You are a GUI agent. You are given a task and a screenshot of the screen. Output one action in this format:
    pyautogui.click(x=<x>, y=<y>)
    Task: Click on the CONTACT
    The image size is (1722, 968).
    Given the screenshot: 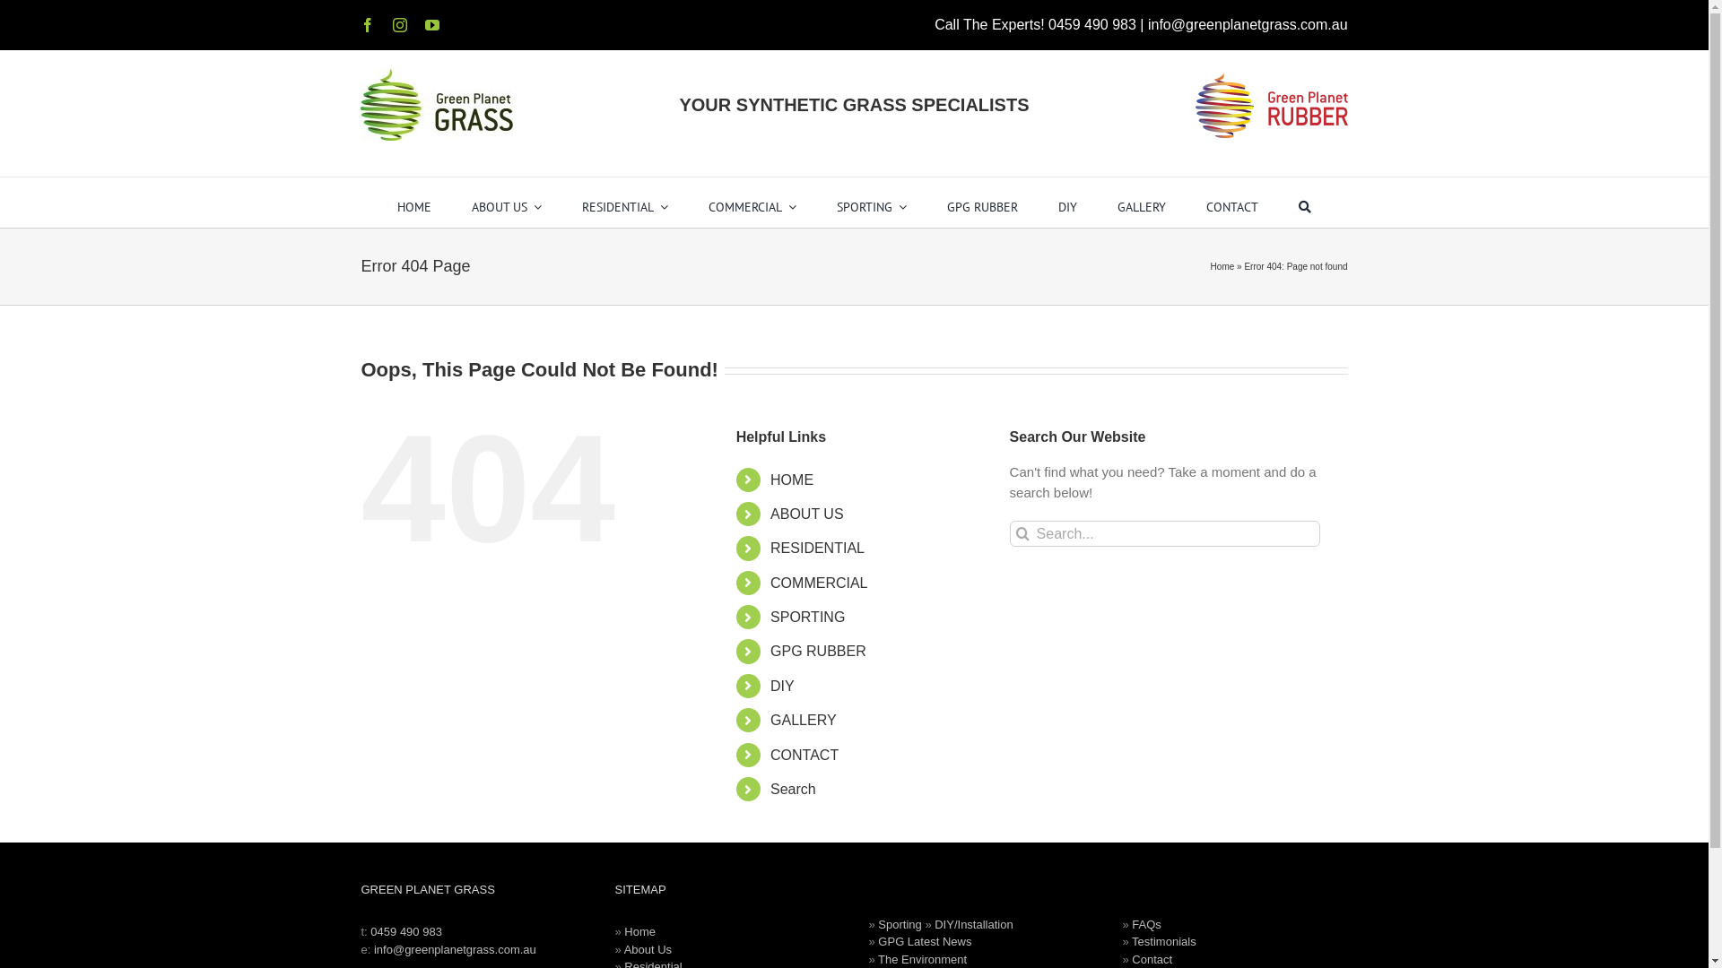 What is the action you would take?
    pyautogui.click(x=1232, y=203)
    